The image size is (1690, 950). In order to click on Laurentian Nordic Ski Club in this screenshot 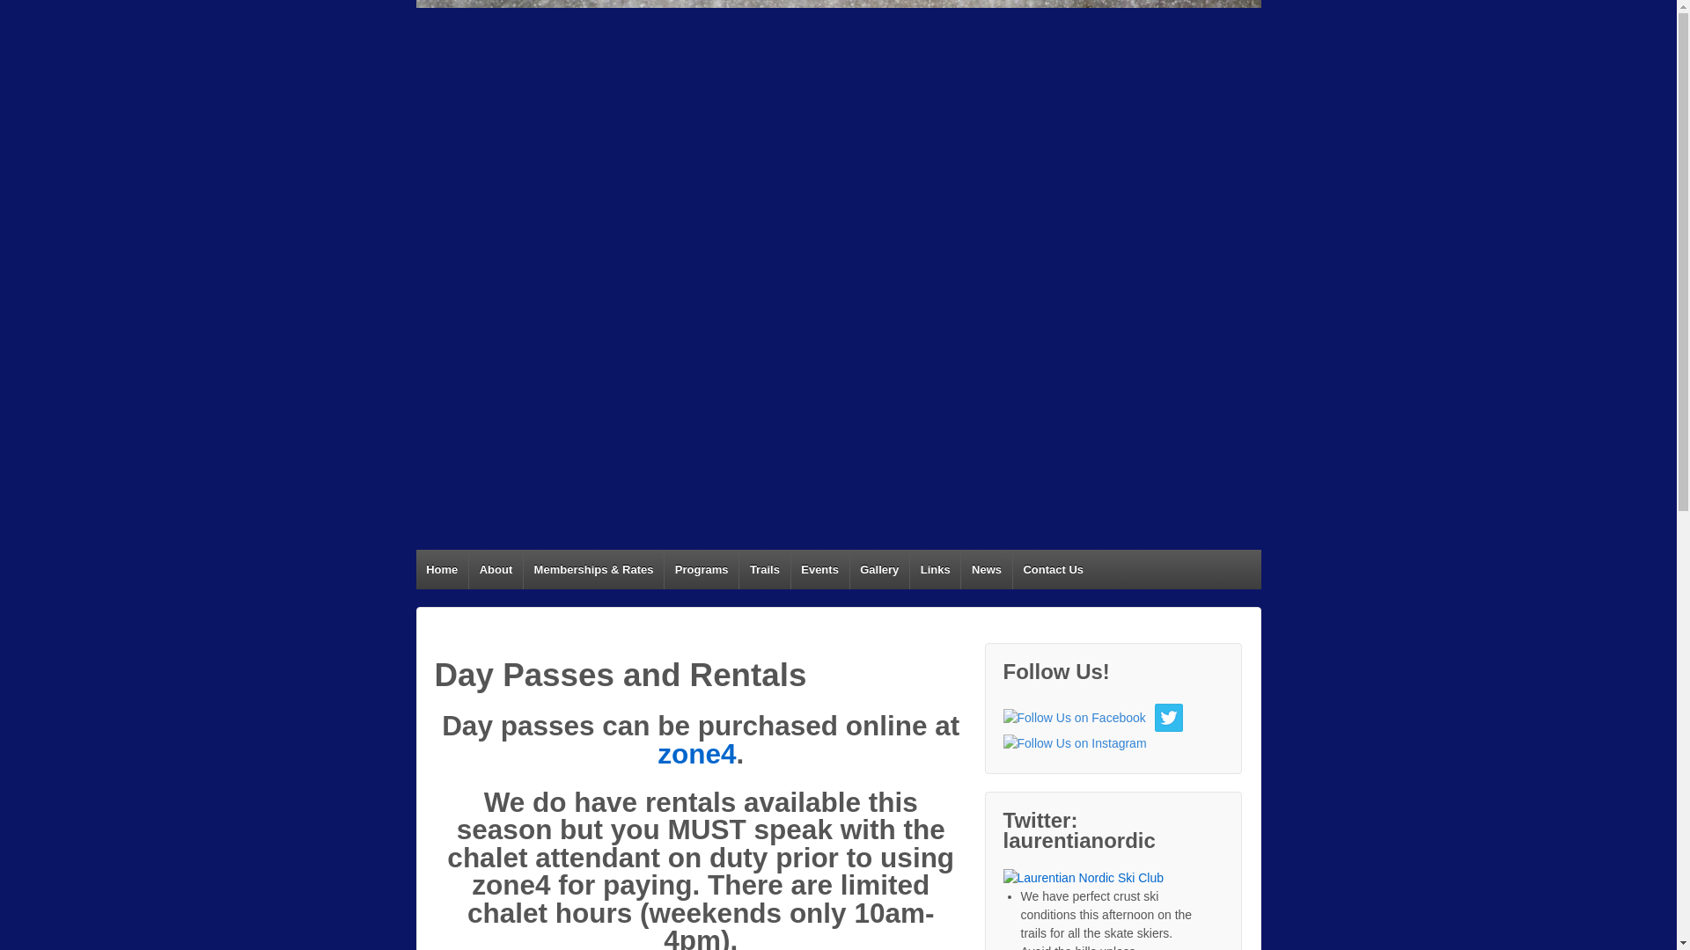, I will do `click(1084, 878)`.